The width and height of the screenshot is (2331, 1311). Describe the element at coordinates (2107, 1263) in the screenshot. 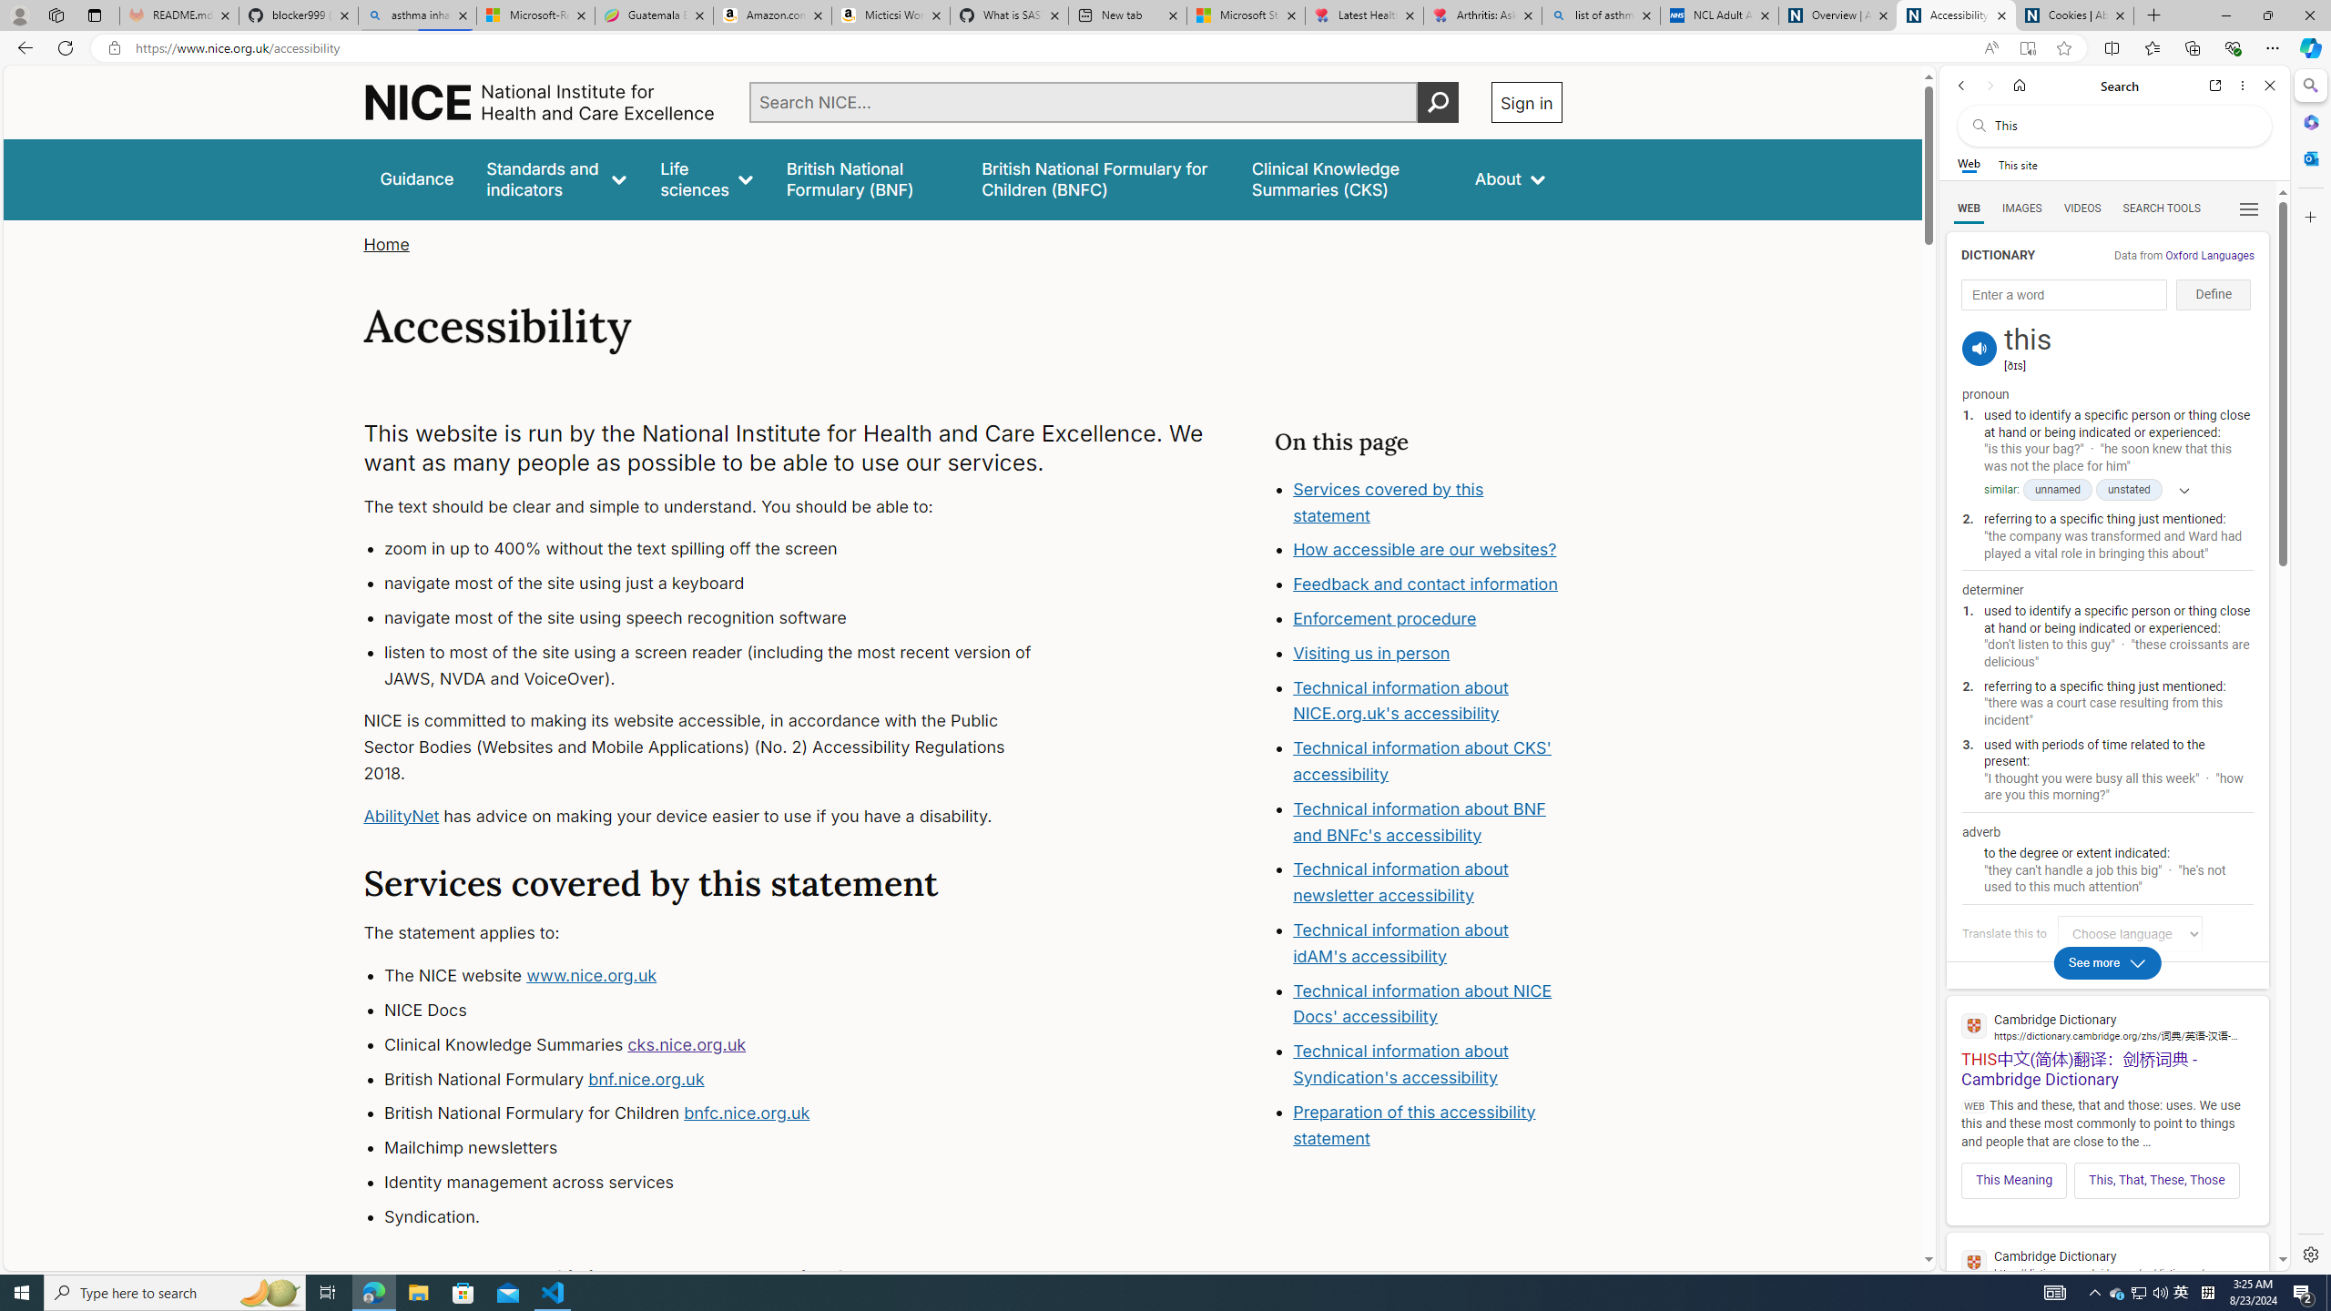

I see `Cambridge Dictionary` at that location.